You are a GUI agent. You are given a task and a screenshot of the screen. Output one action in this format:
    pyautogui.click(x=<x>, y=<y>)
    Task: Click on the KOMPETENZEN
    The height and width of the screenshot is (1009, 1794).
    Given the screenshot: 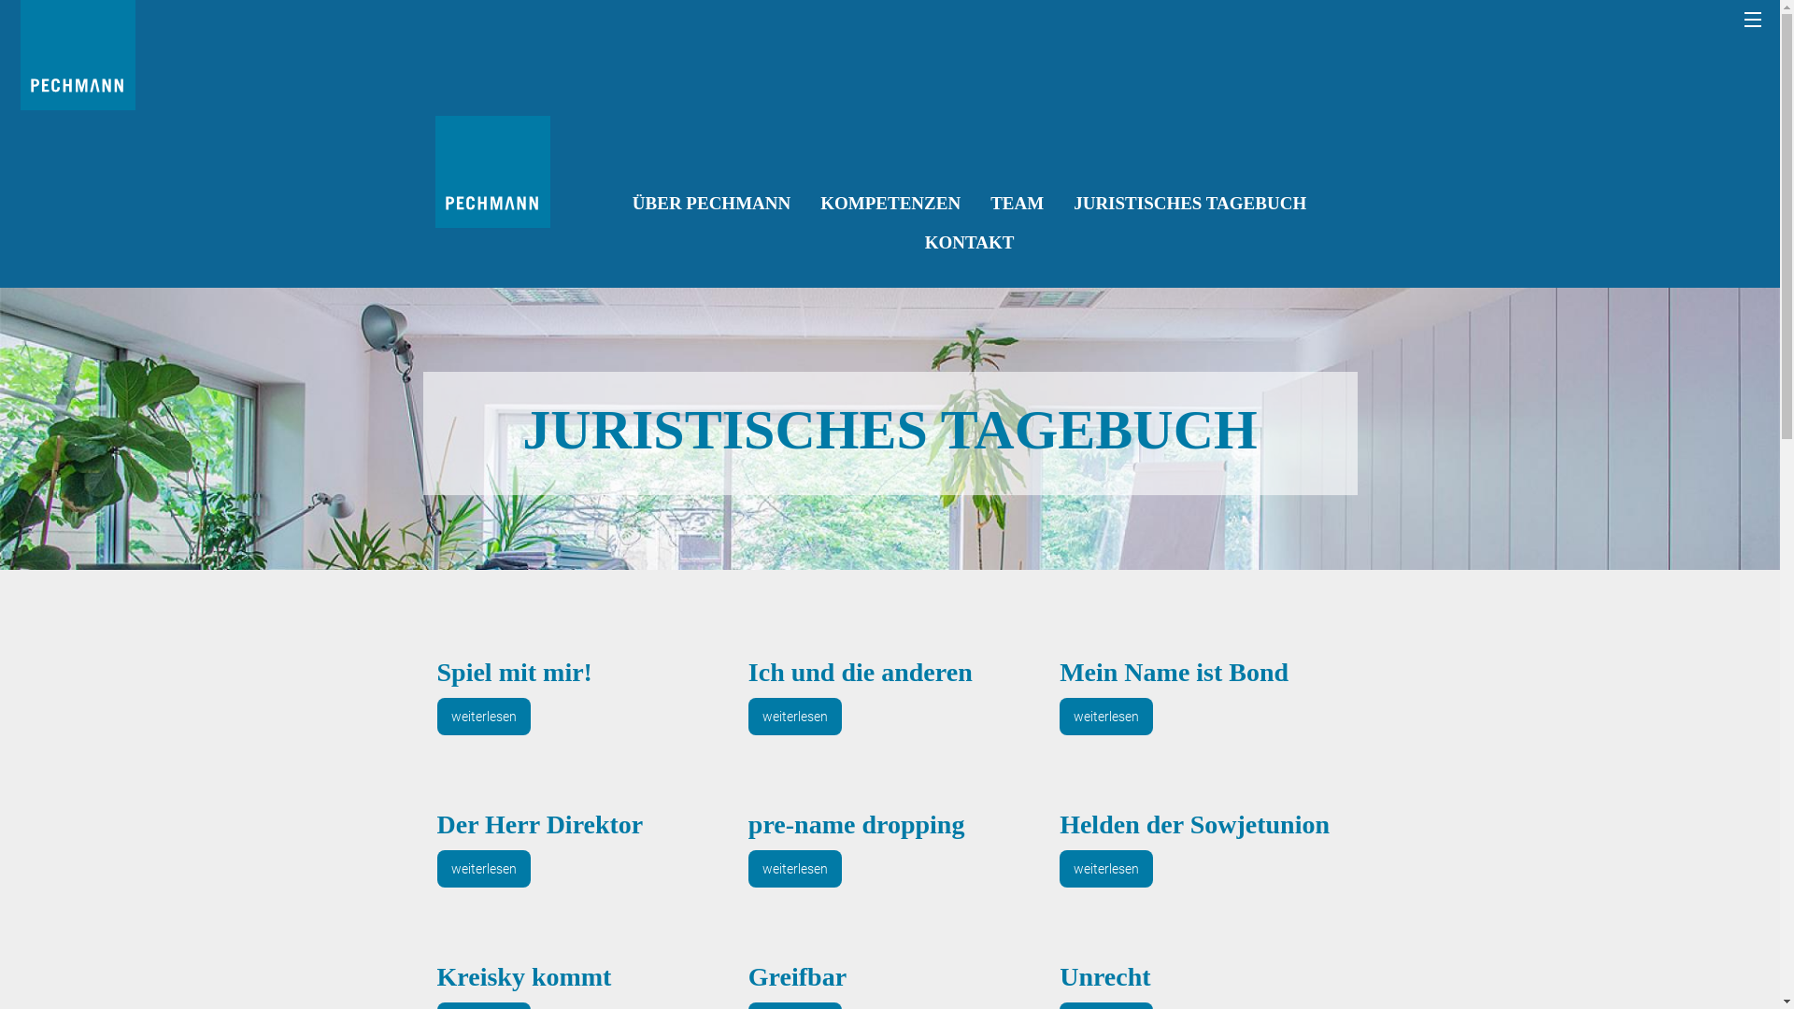 What is the action you would take?
    pyautogui.click(x=890, y=204)
    